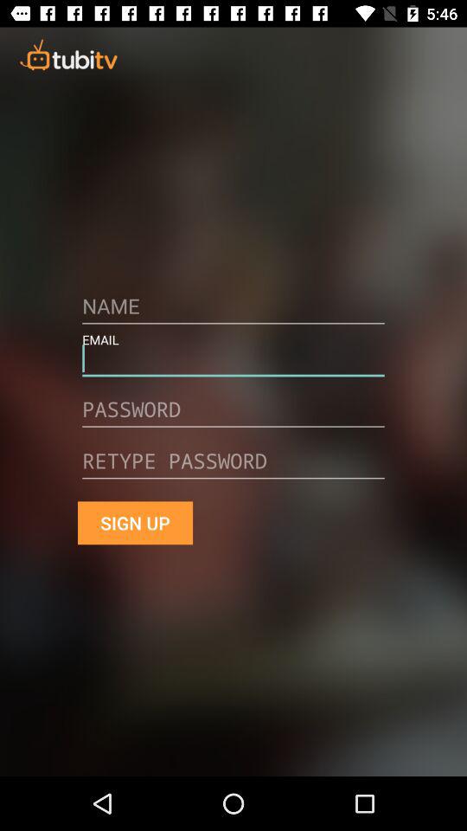 The image size is (467, 831). What do you see at coordinates (233, 415) in the screenshot?
I see `use the password` at bounding box center [233, 415].